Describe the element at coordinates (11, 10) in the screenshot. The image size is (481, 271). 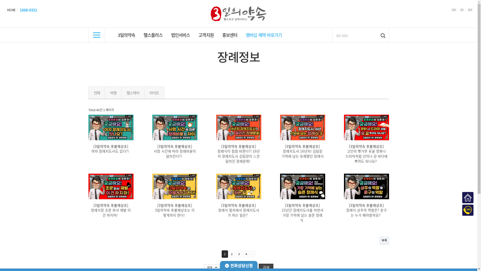
I see `HOME` at that location.